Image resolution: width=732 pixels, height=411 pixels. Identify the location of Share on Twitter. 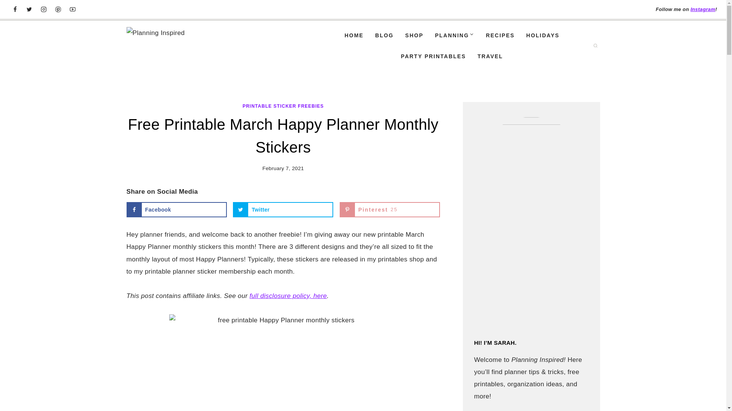
(283, 210).